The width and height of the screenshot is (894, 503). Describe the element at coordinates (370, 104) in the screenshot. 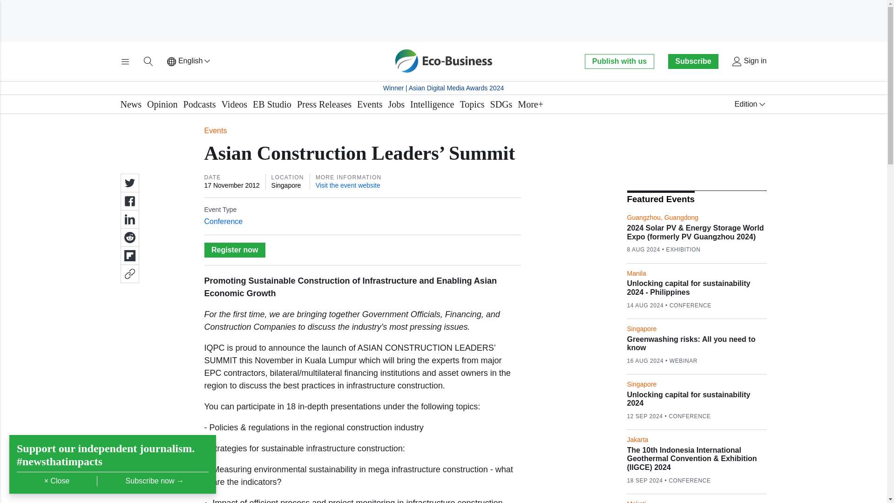

I see `Events` at that location.